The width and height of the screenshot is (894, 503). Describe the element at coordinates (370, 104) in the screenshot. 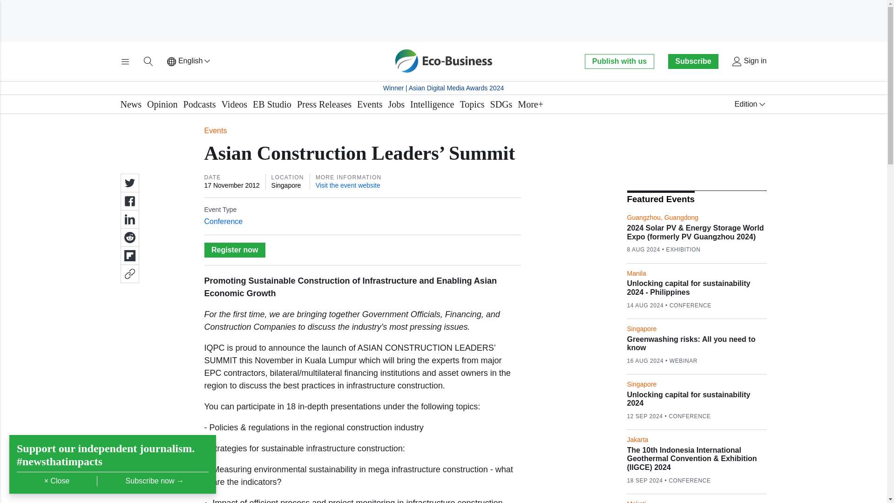

I see `Events` at that location.